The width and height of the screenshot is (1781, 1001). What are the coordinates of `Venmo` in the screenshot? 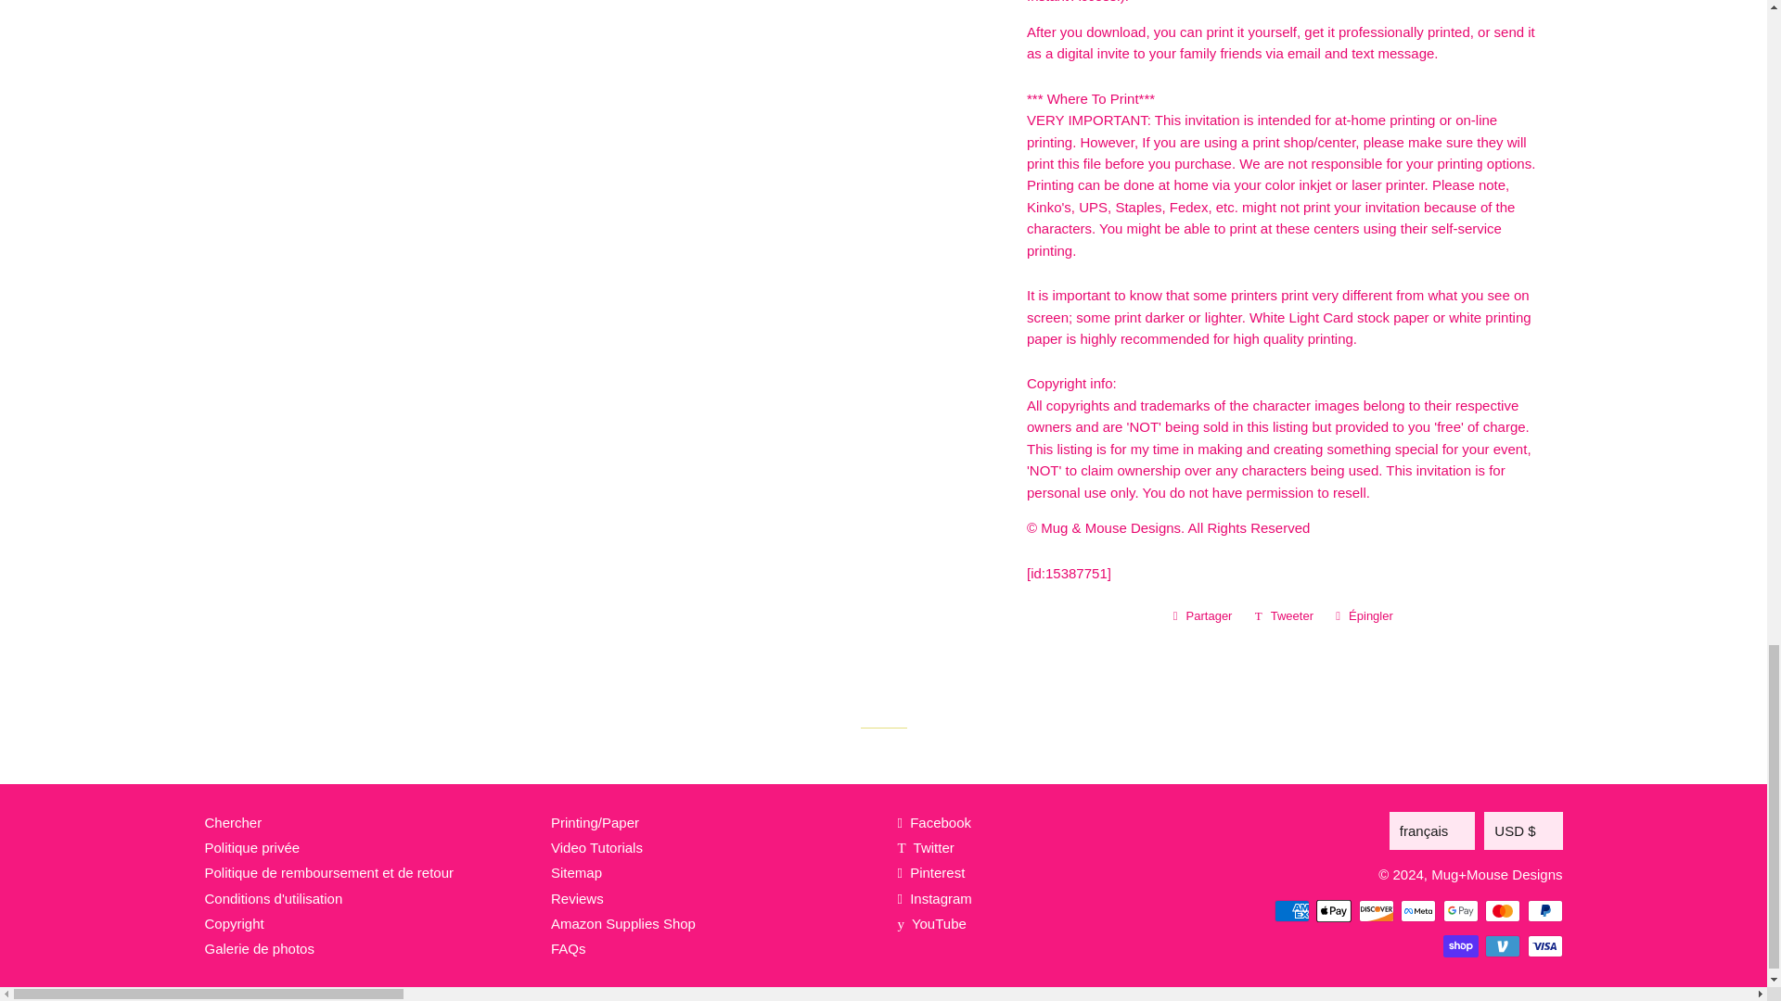 It's located at (1503, 945).